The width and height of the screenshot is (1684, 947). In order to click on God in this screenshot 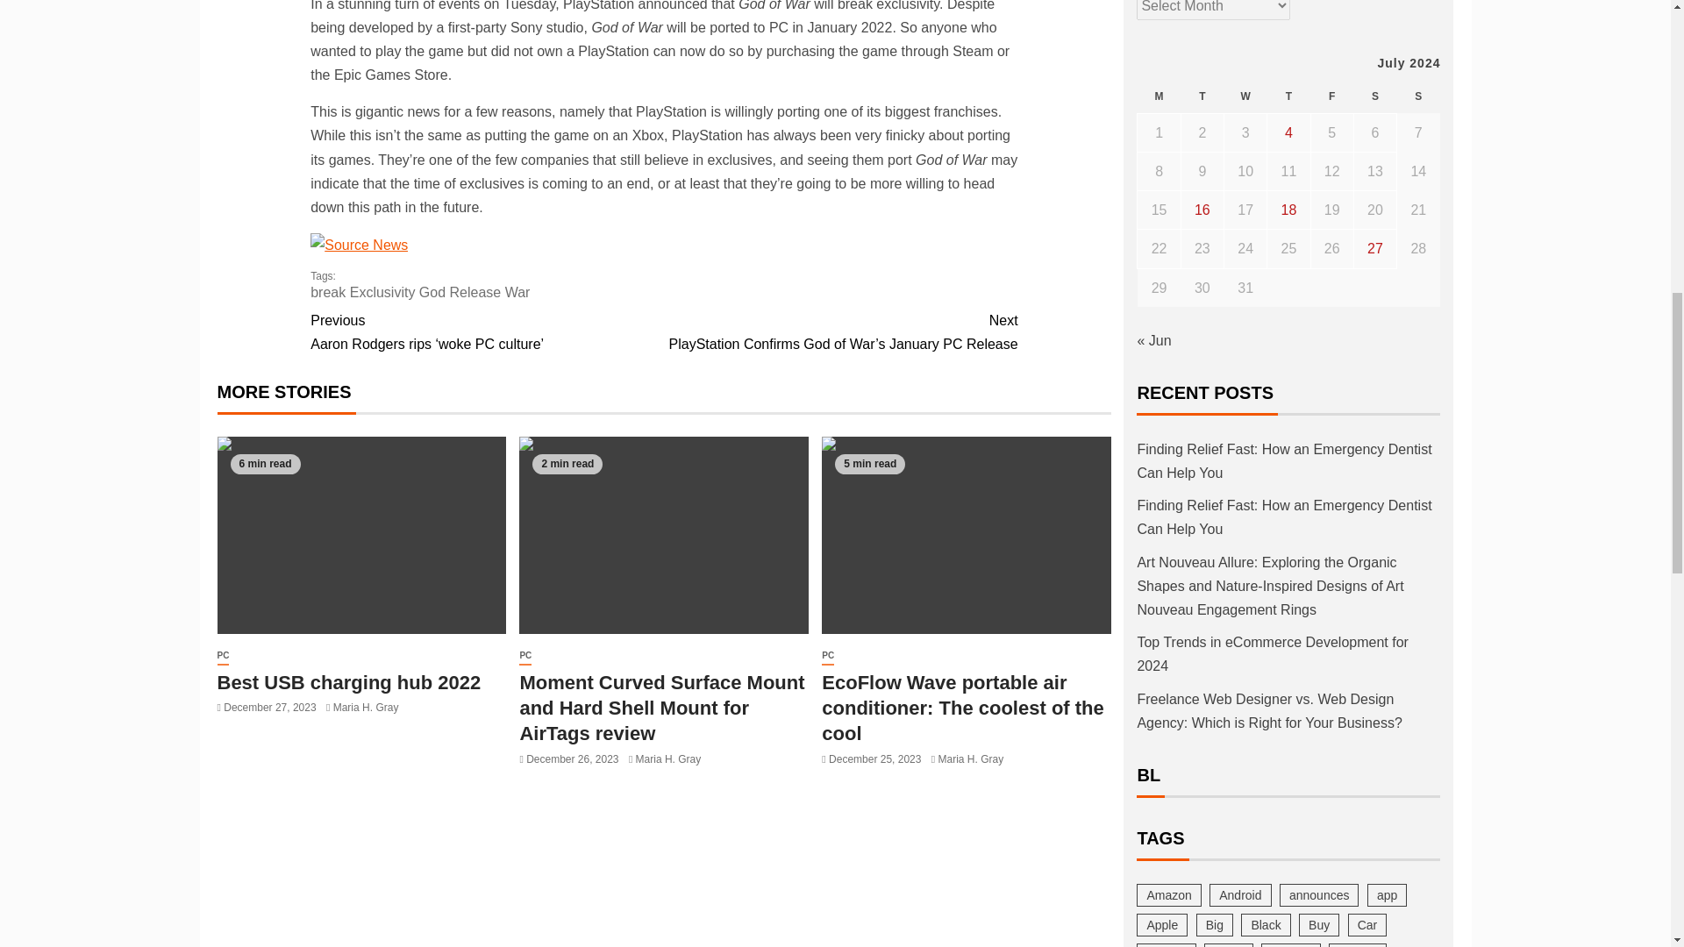, I will do `click(432, 293)`.